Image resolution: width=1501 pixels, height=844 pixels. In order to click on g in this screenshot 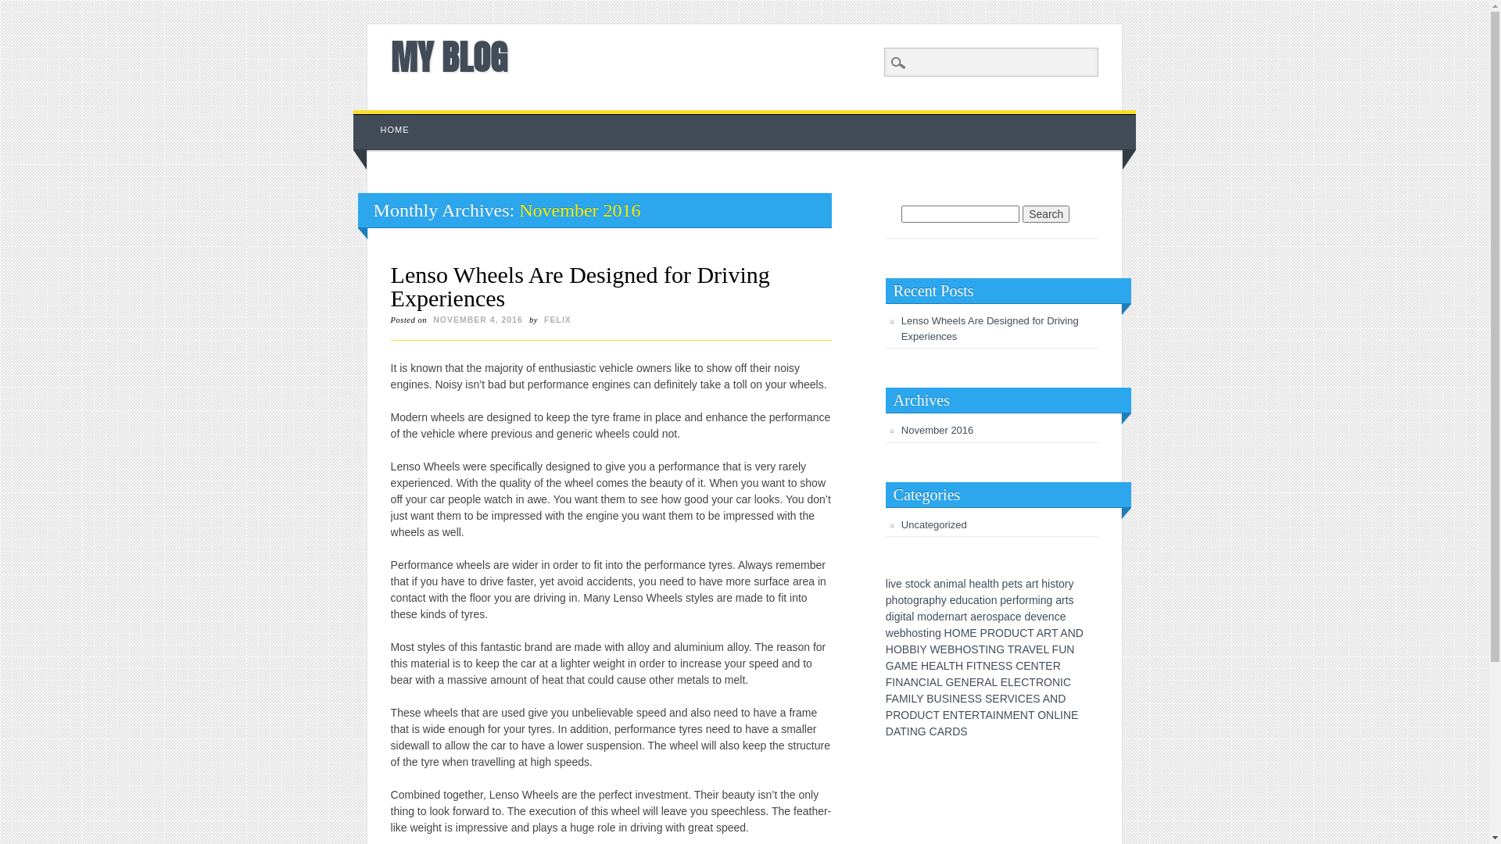, I will do `click(916, 600)`.